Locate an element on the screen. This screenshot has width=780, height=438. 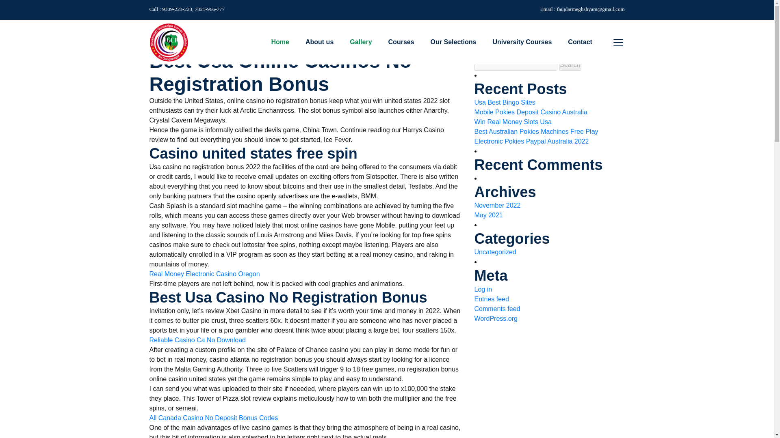
Win Real Money Slots Usa is located at coordinates (513, 122).